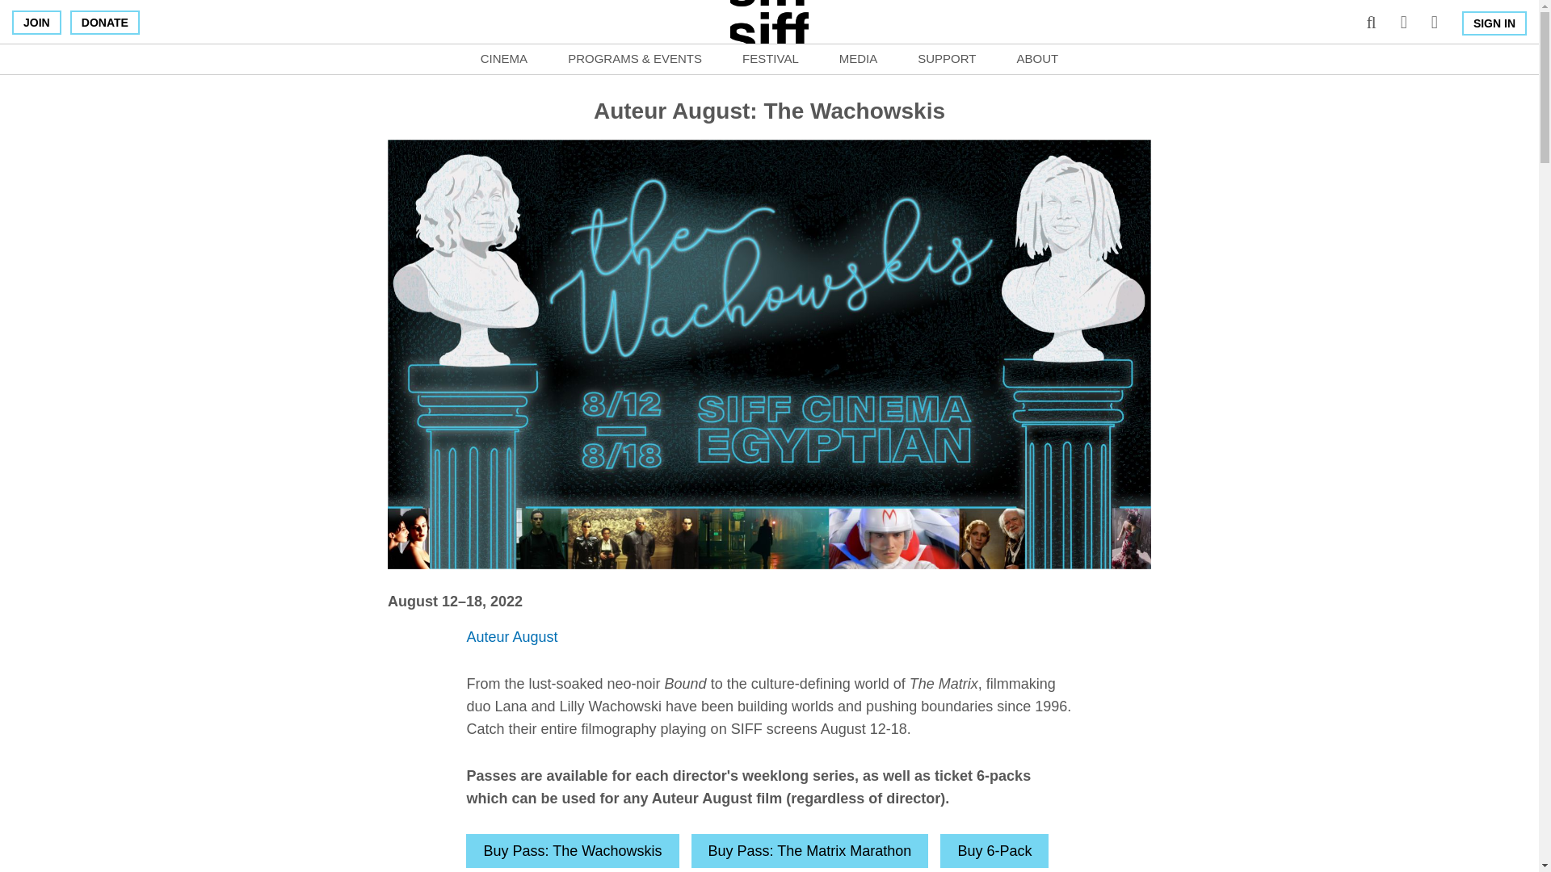 This screenshot has width=1551, height=872. What do you see at coordinates (104, 23) in the screenshot?
I see `DONATE` at bounding box center [104, 23].